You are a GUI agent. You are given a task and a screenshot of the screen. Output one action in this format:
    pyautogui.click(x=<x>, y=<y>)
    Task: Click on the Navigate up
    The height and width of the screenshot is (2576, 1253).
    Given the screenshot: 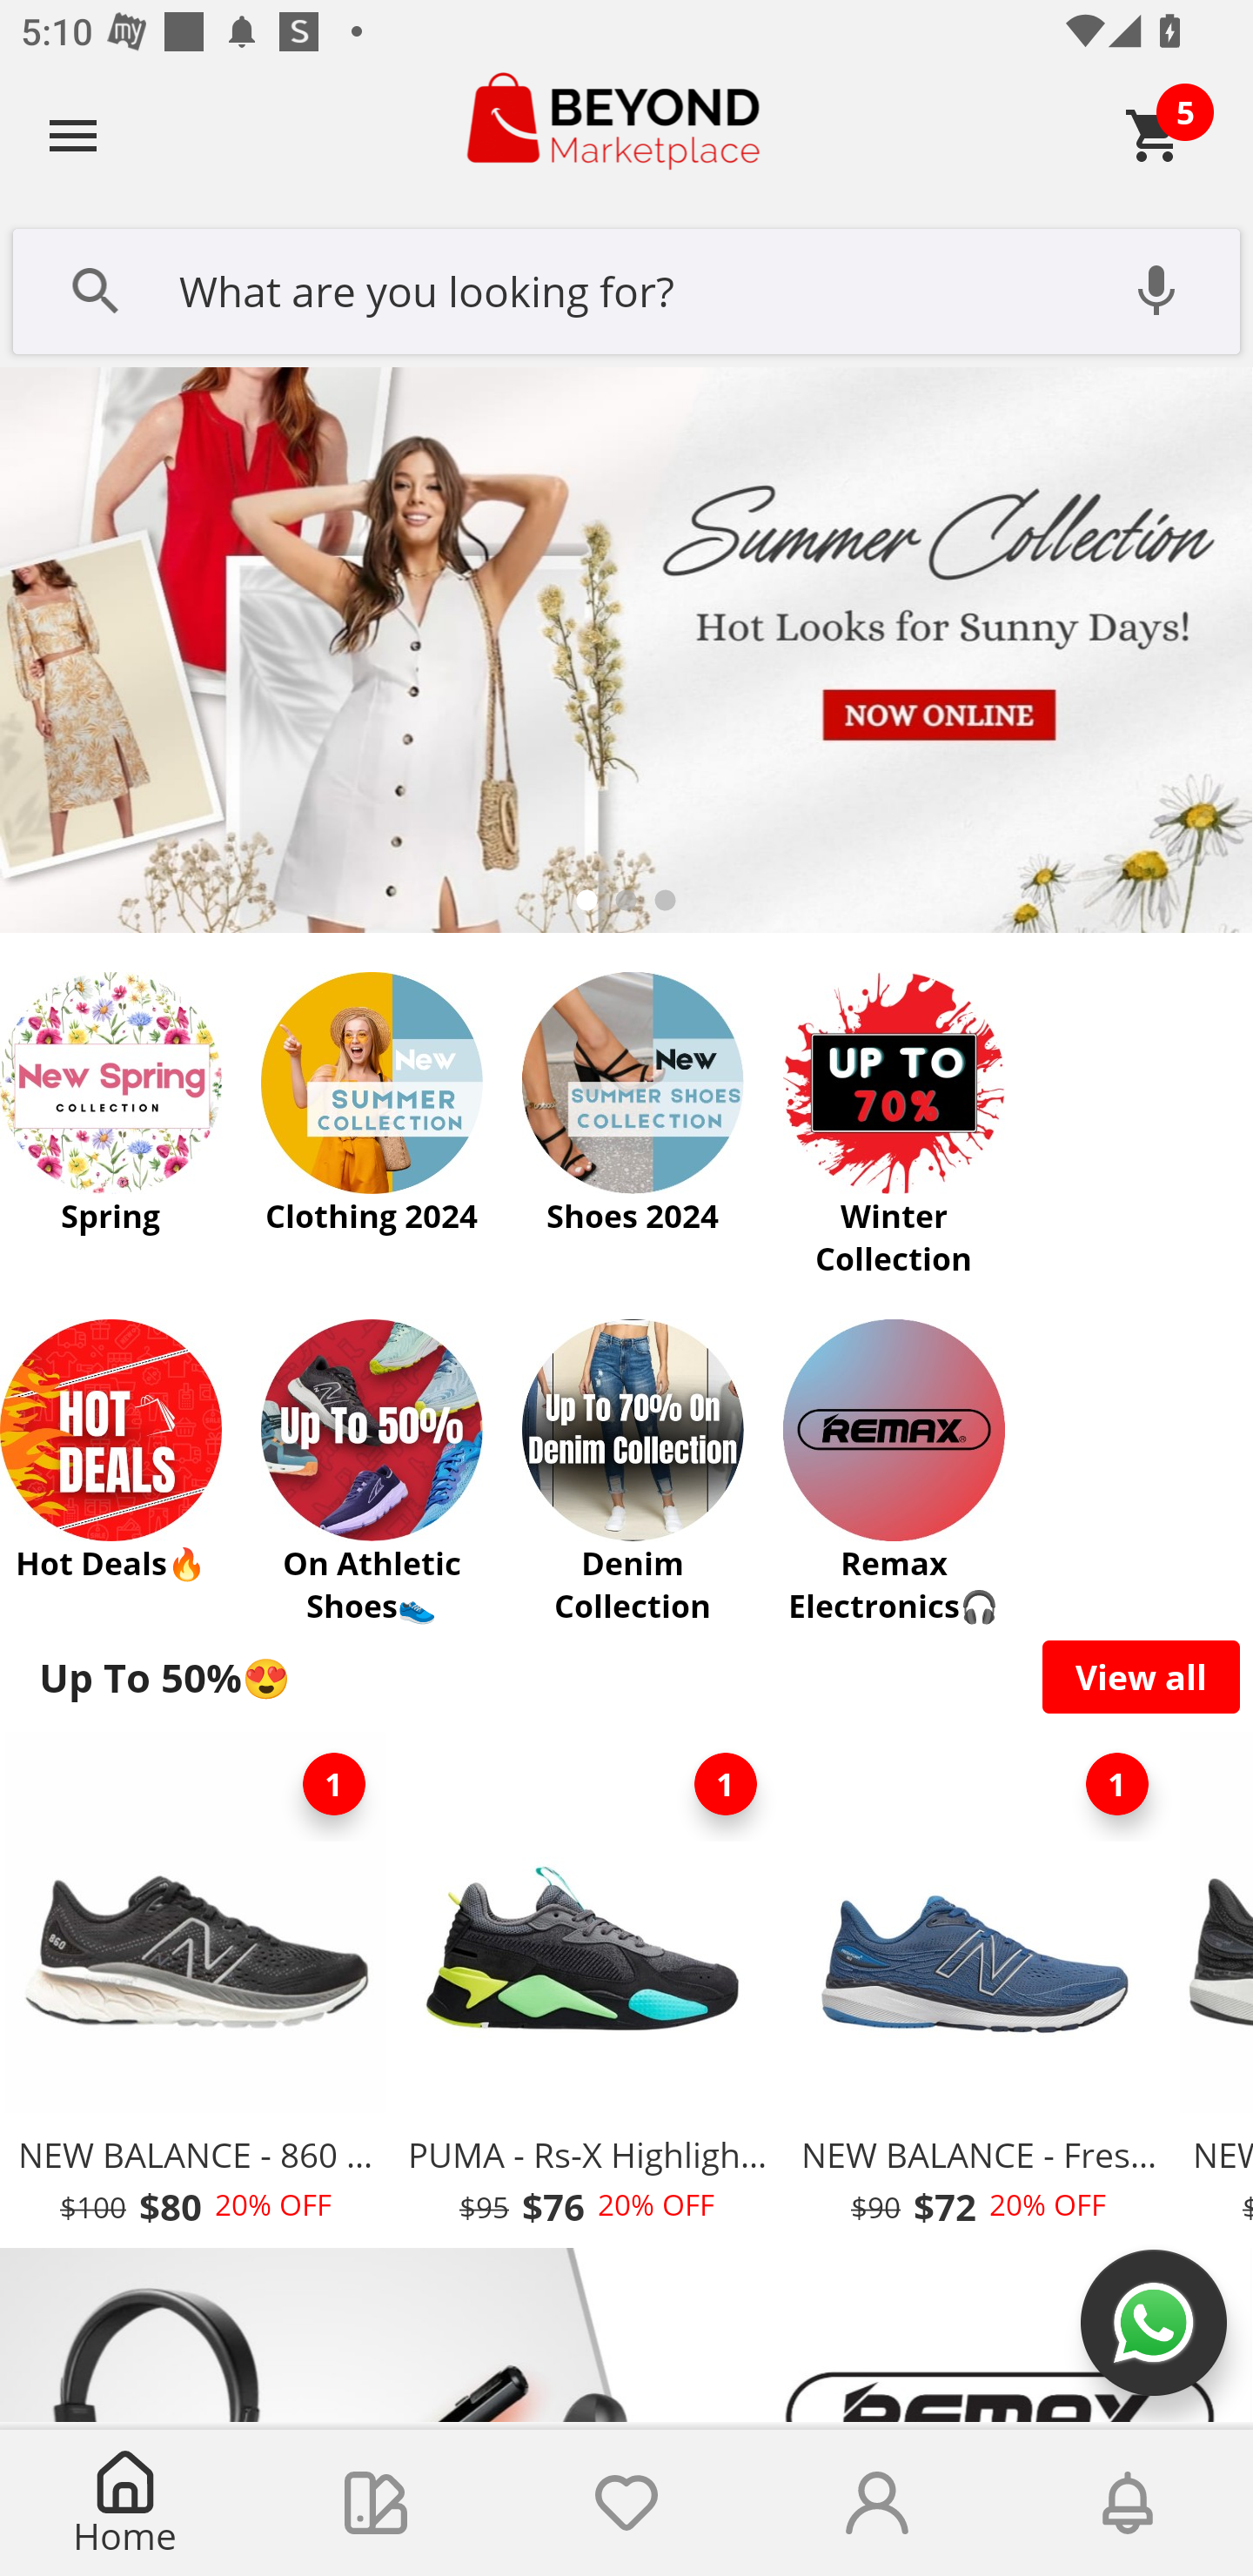 What is the action you would take?
    pyautogui.click(x=73, y=135)
    